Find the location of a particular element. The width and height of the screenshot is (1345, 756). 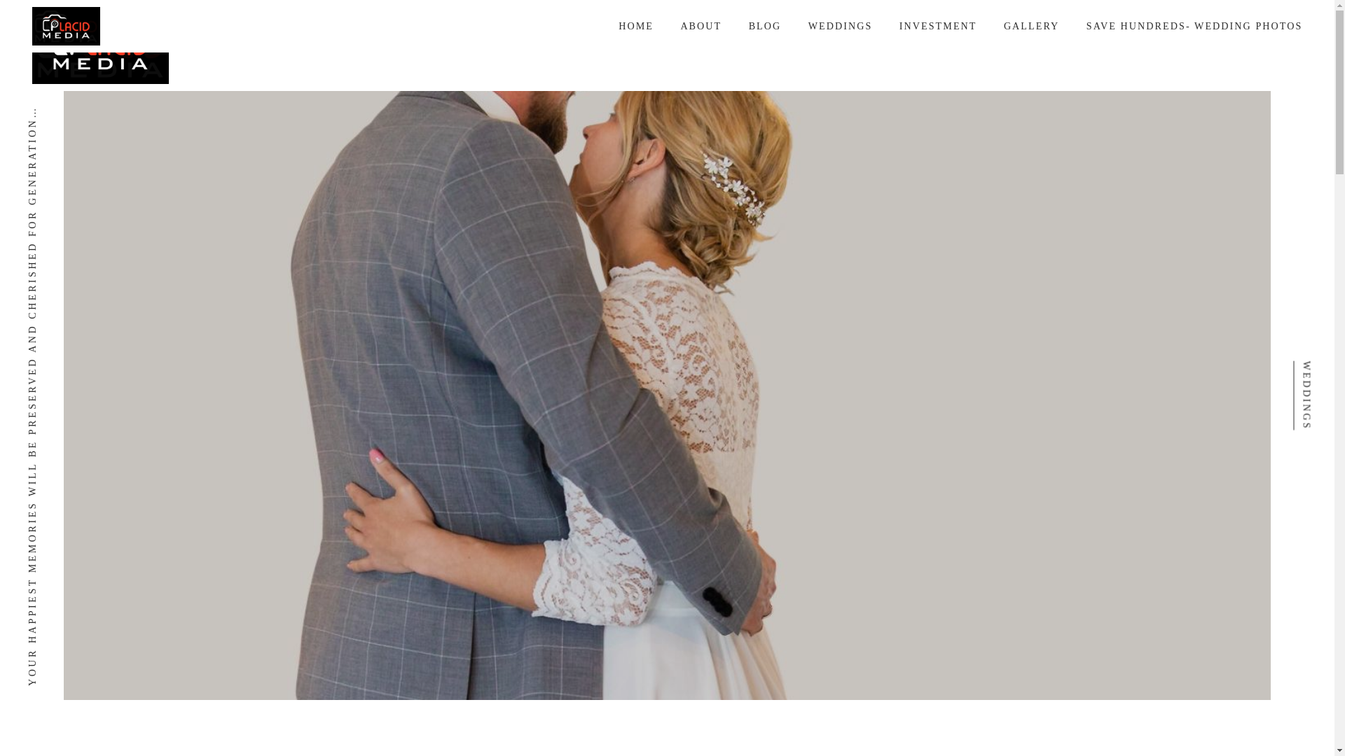

SAVE HUNDREDS- WEDDING PHOTOS is located at coordinates (1195, 45).